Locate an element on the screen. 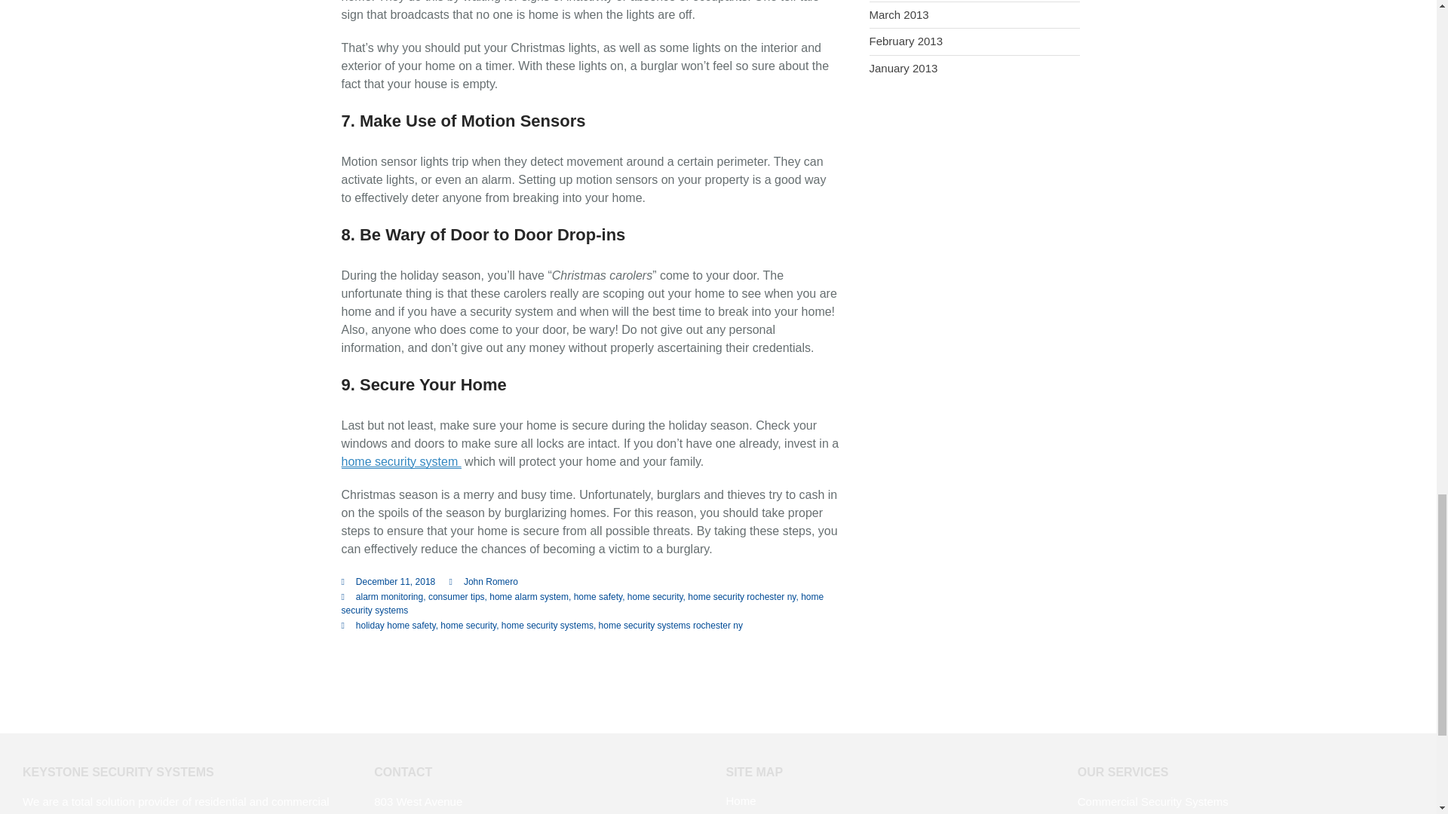 The height and width of the screenshot is (814, 1448). View all posts tagged holiday home safety is located at coordinates (395, 626).